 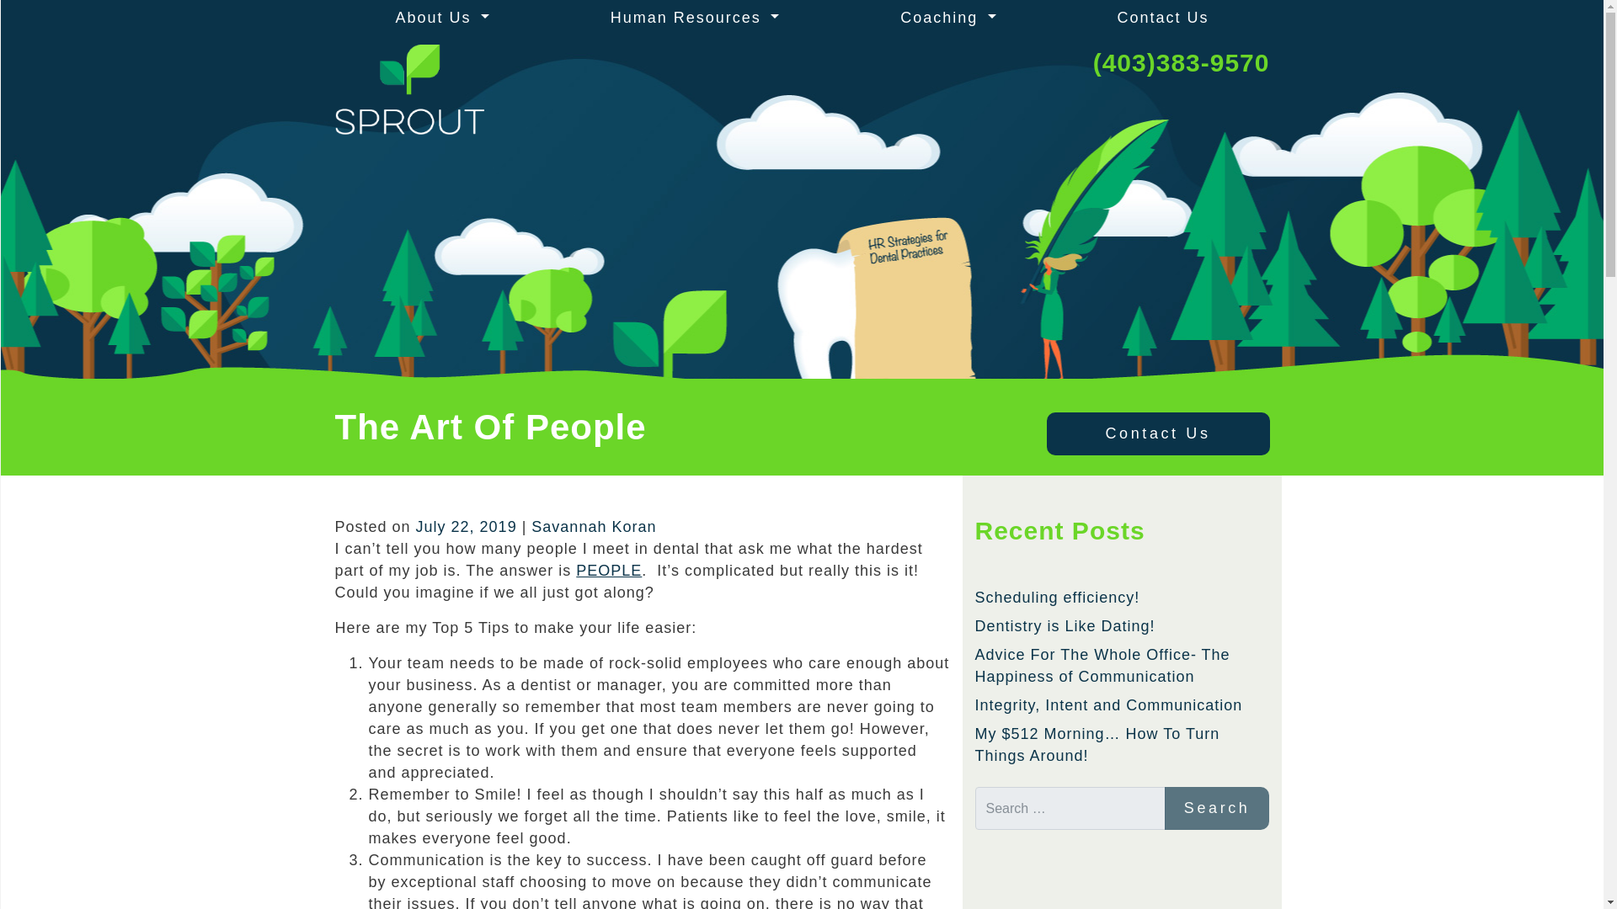 What do you see at coordinates (468, 527) in the screenshot?
I see `July 22, 2019` at bounding box center [468, 527].